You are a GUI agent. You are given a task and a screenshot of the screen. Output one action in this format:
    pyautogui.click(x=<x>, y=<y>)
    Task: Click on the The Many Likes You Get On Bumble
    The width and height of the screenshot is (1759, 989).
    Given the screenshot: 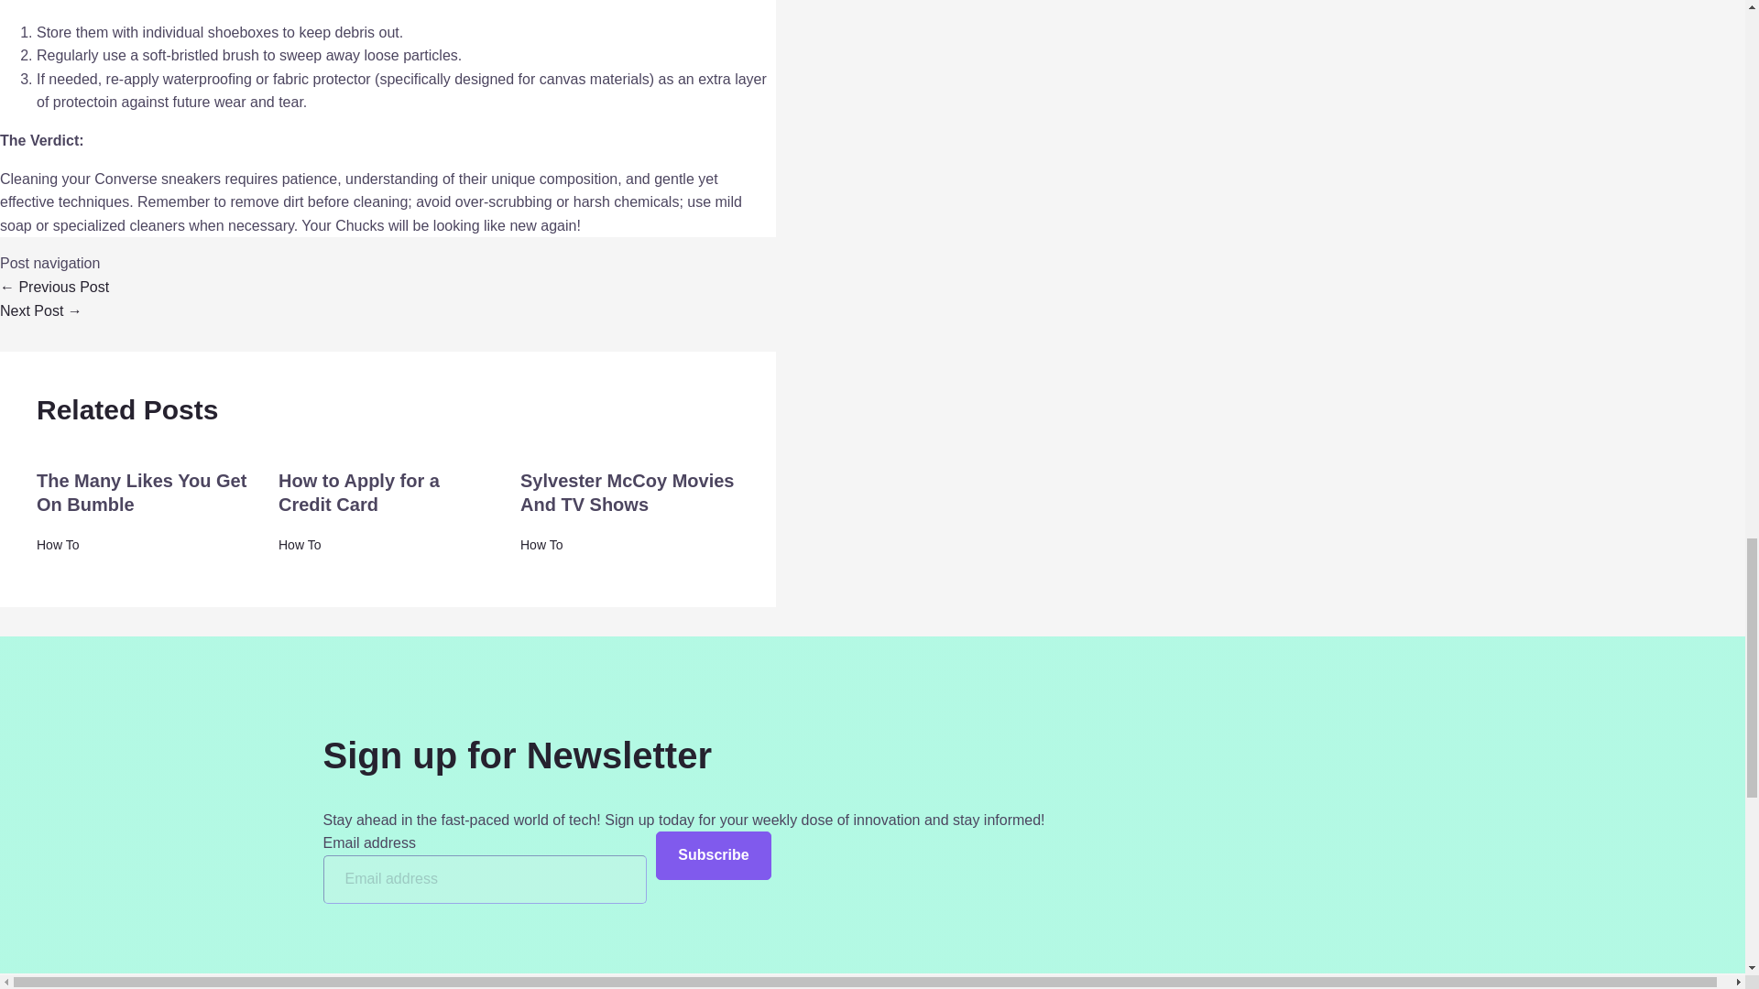 What is the action you would take?
    pyautogui.click(x=141, y=493)
    